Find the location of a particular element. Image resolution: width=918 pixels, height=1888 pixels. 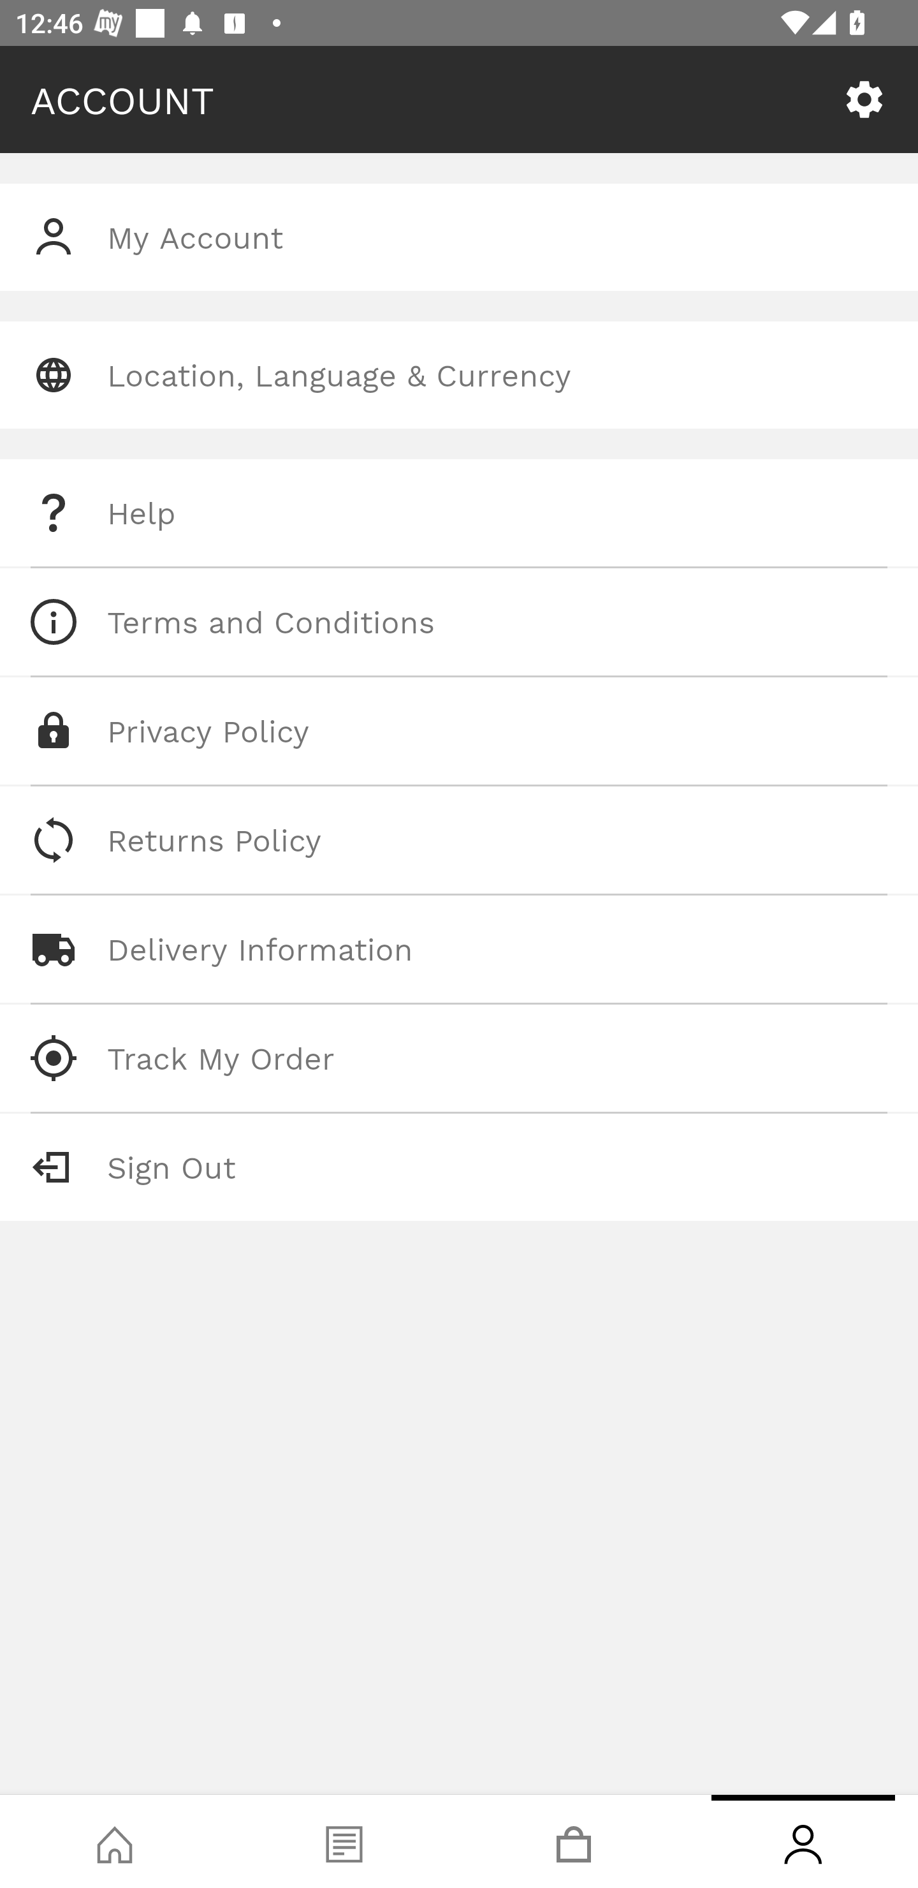

Terms and Conditions is located at coordinates (459, 621).